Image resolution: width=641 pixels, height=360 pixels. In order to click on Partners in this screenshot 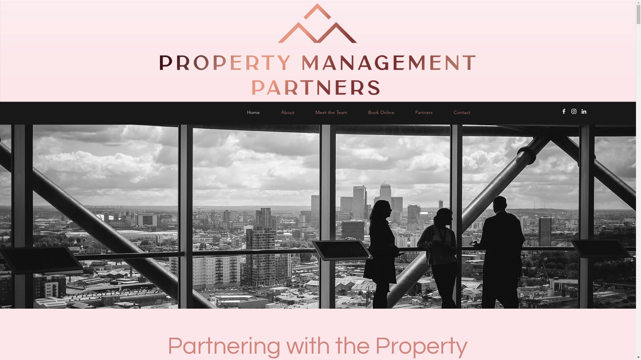, I will do `click(424, 112)`.